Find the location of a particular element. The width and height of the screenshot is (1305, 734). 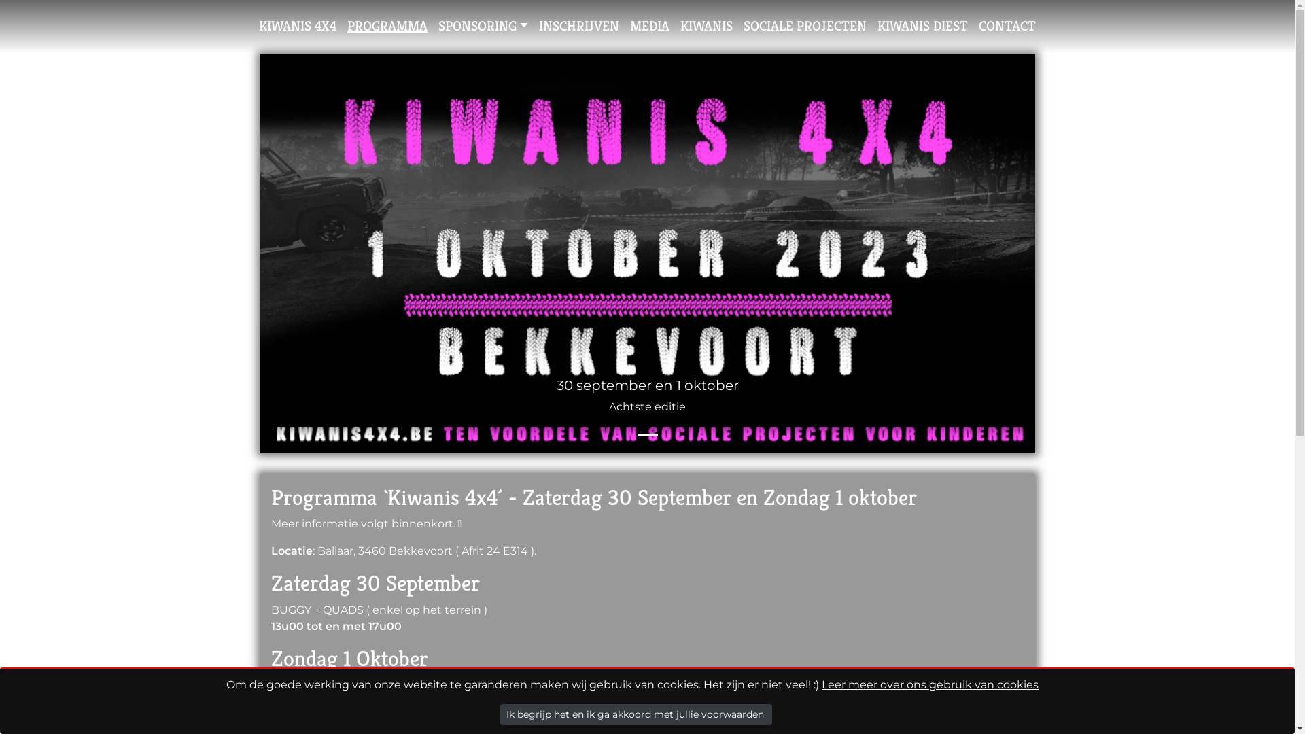

MEDIA is located at coordinates (650, 27).